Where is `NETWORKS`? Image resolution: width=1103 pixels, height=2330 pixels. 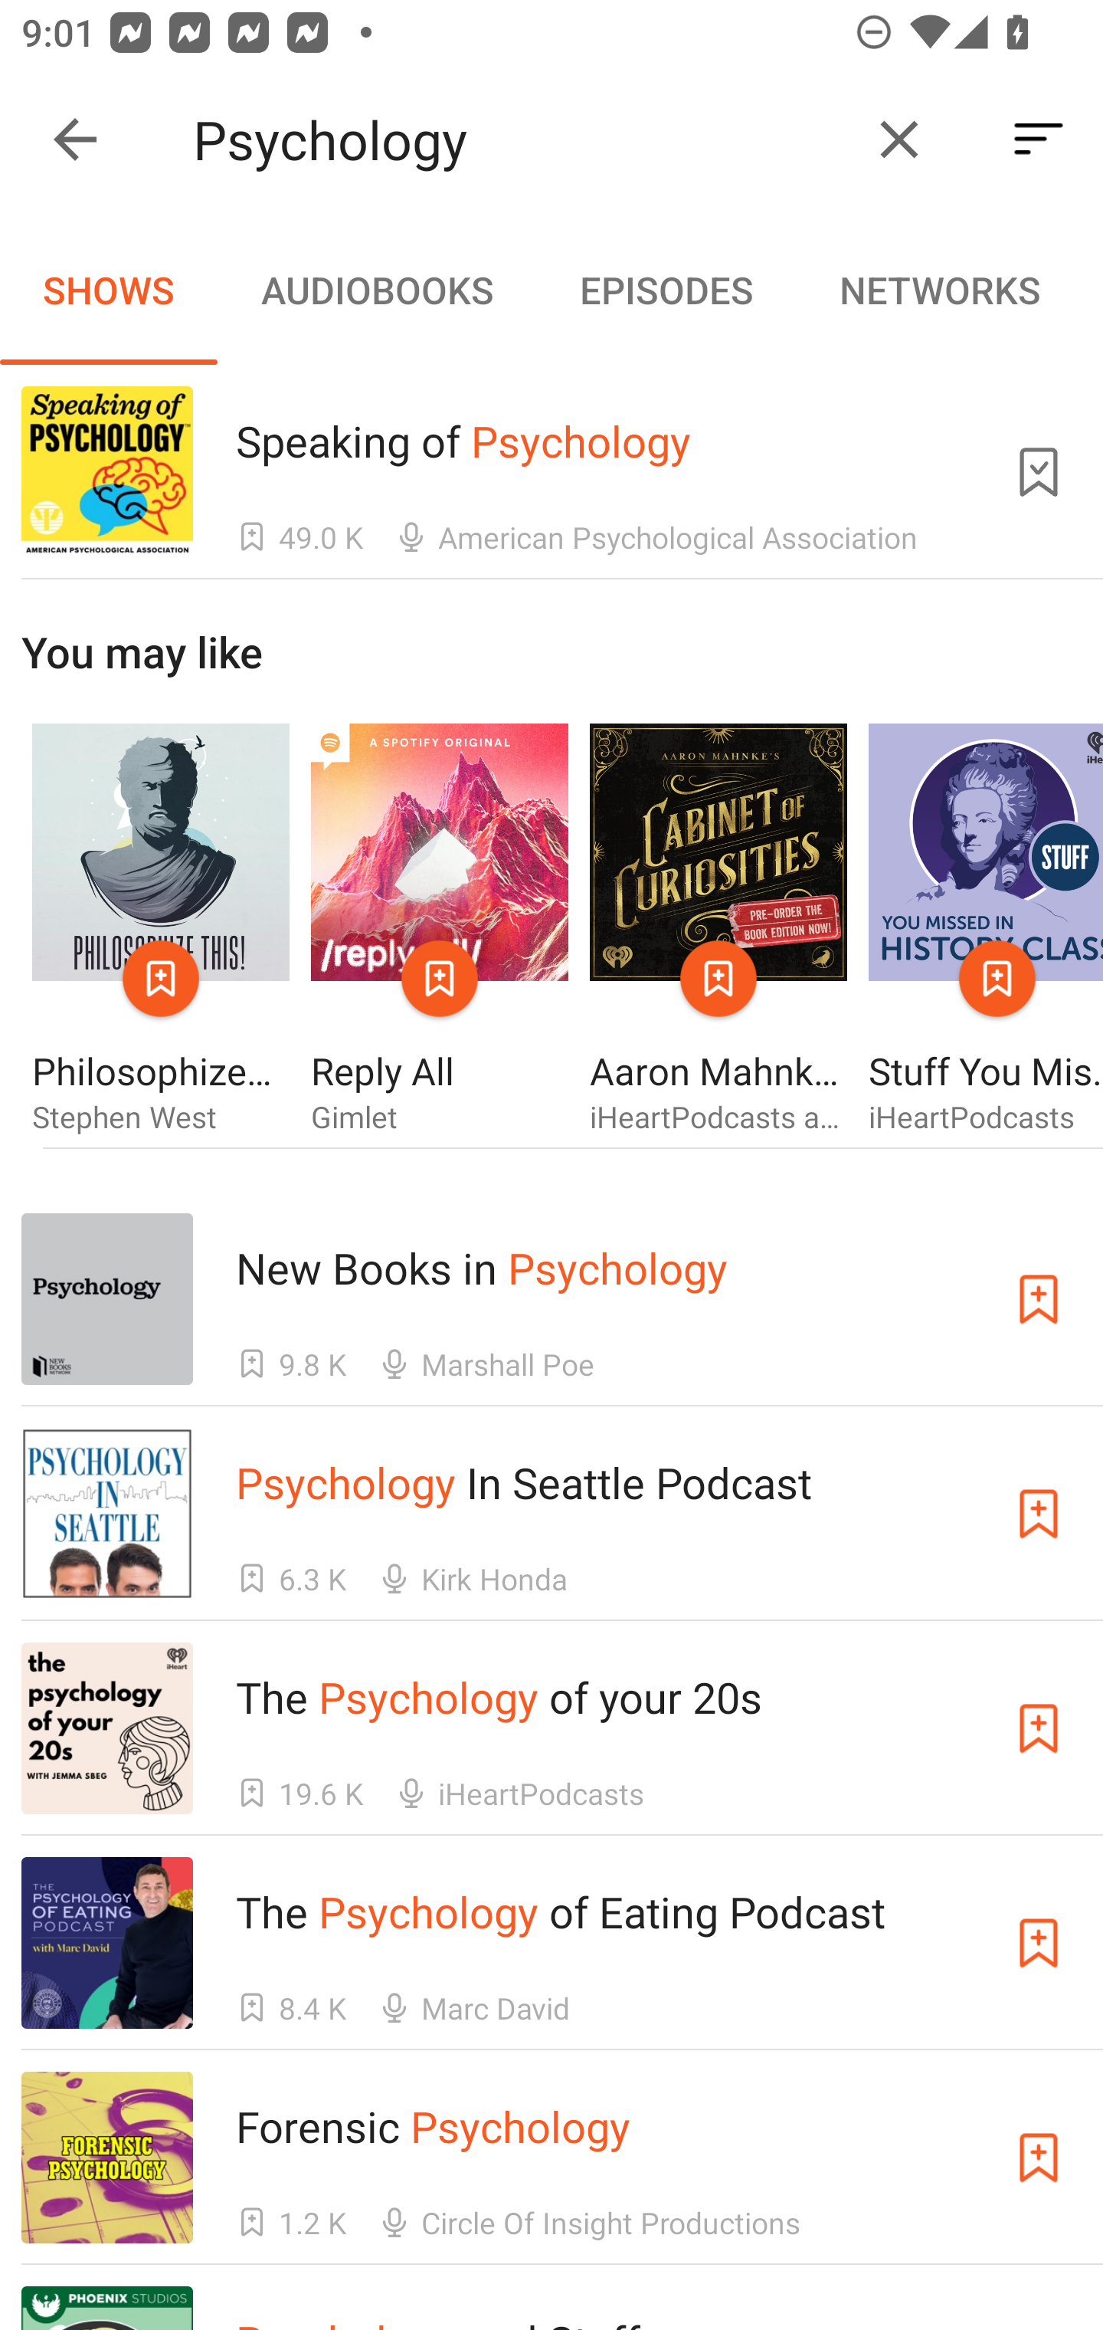 NETWORKS is located at coordinates (939, 290).